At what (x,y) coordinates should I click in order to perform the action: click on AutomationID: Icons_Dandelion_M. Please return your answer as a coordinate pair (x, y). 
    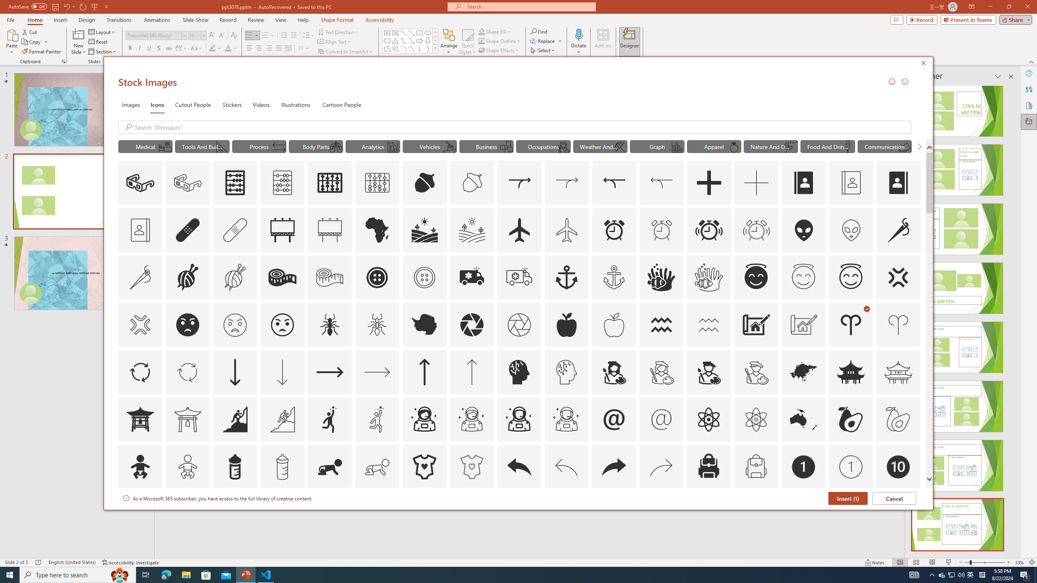
    Looking at the image, I should click on (791, 147).